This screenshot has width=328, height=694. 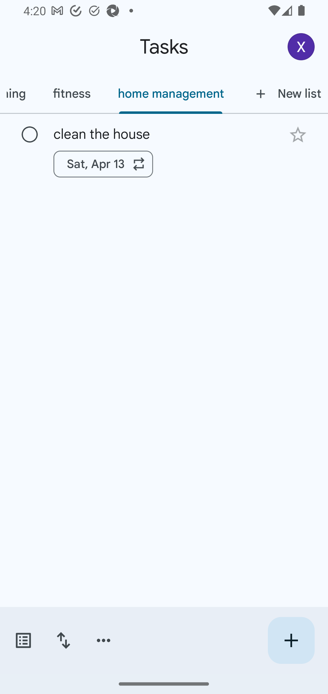 I want to click on More options, so click(x=104, y=640).